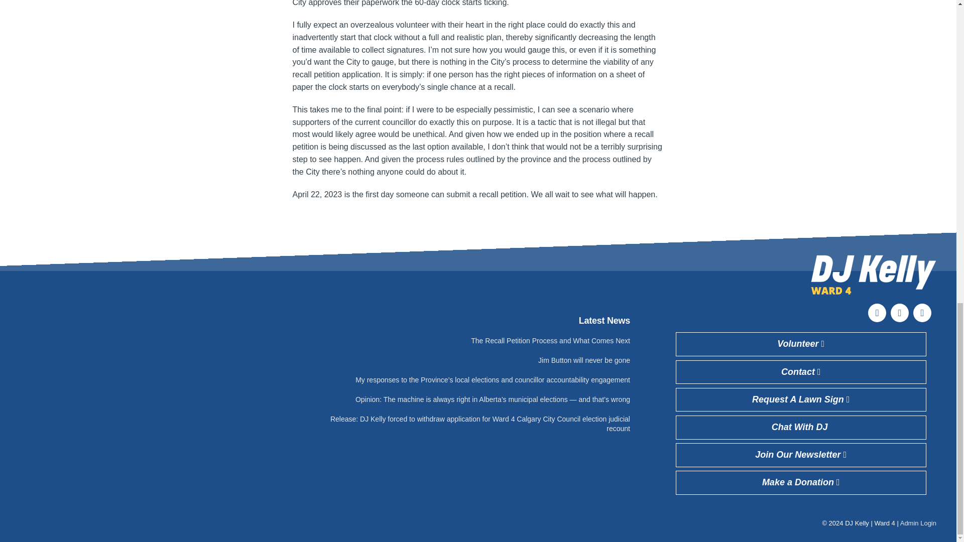 The height and width of the screenshot is (542, 964). What do you see at coordinates (918, 523) in the screenshot?
I see `Admin Login` at bounding box center [918, 523].